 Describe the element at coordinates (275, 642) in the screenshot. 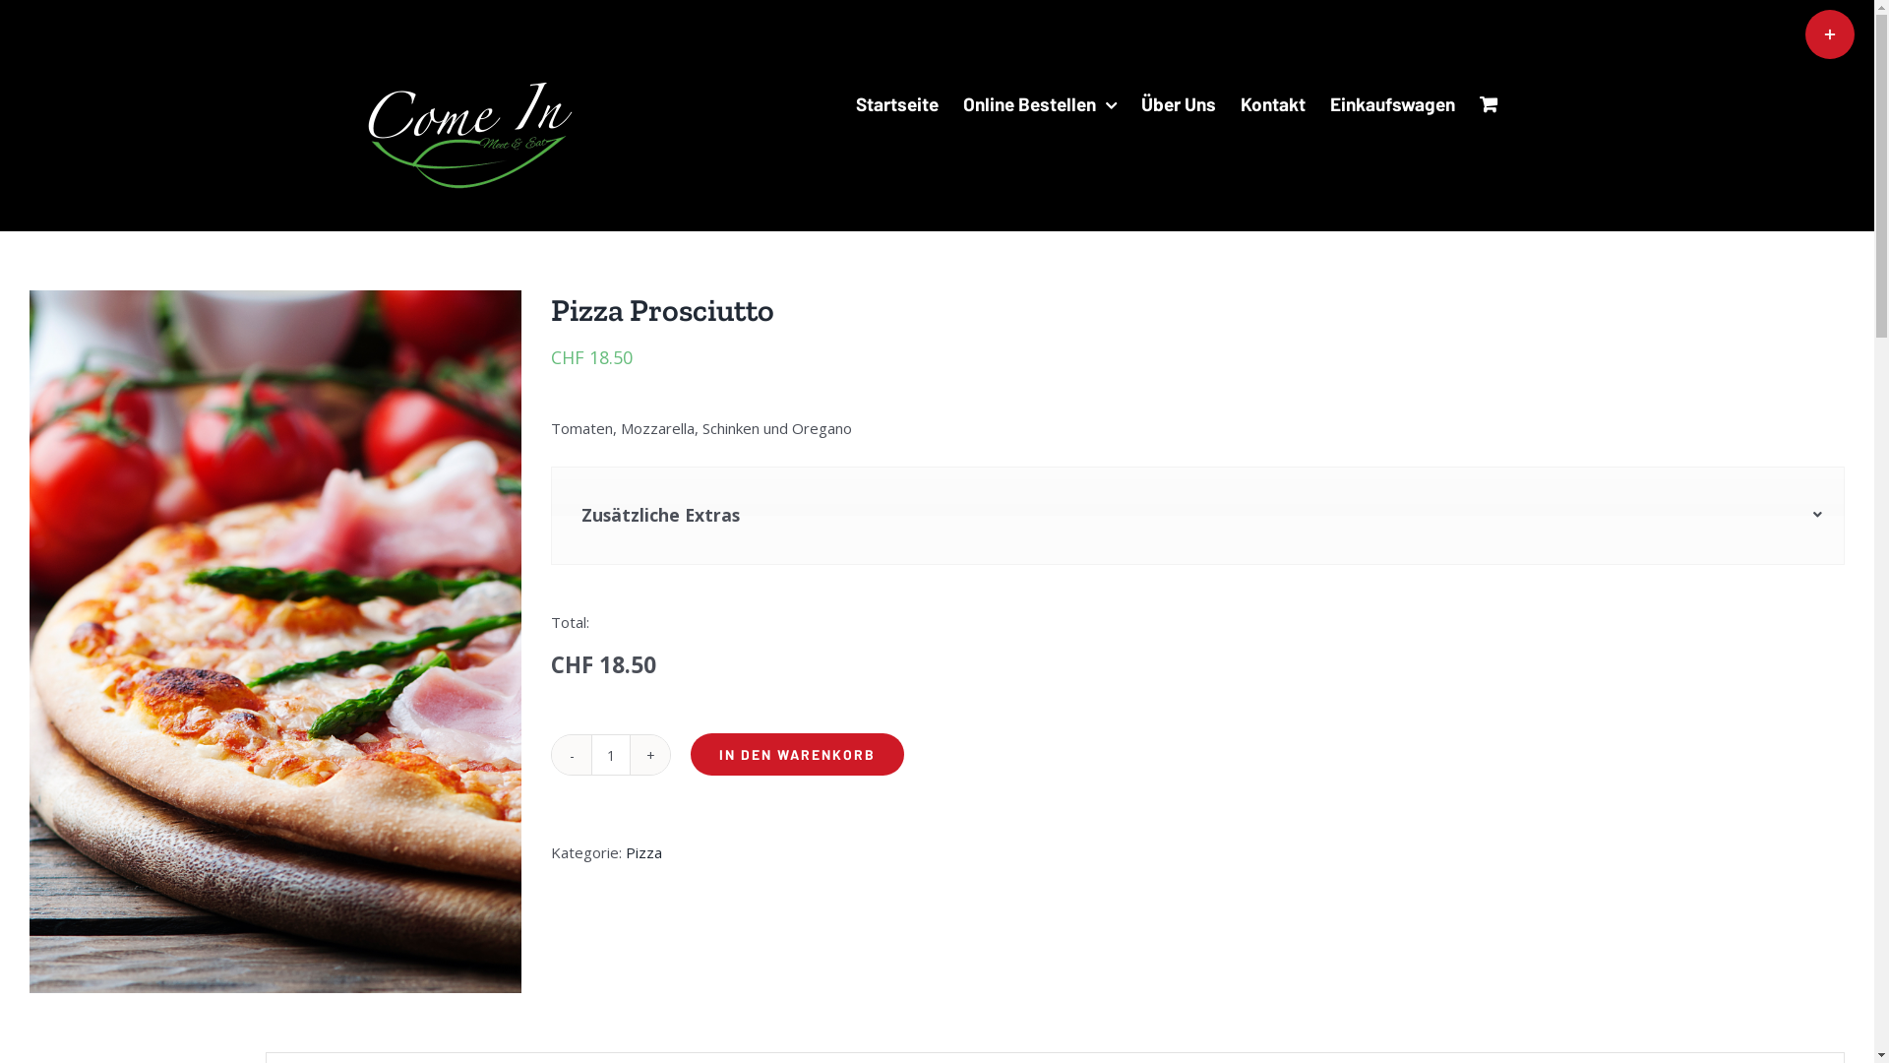

I see `PizzaProsciutto` at that location.